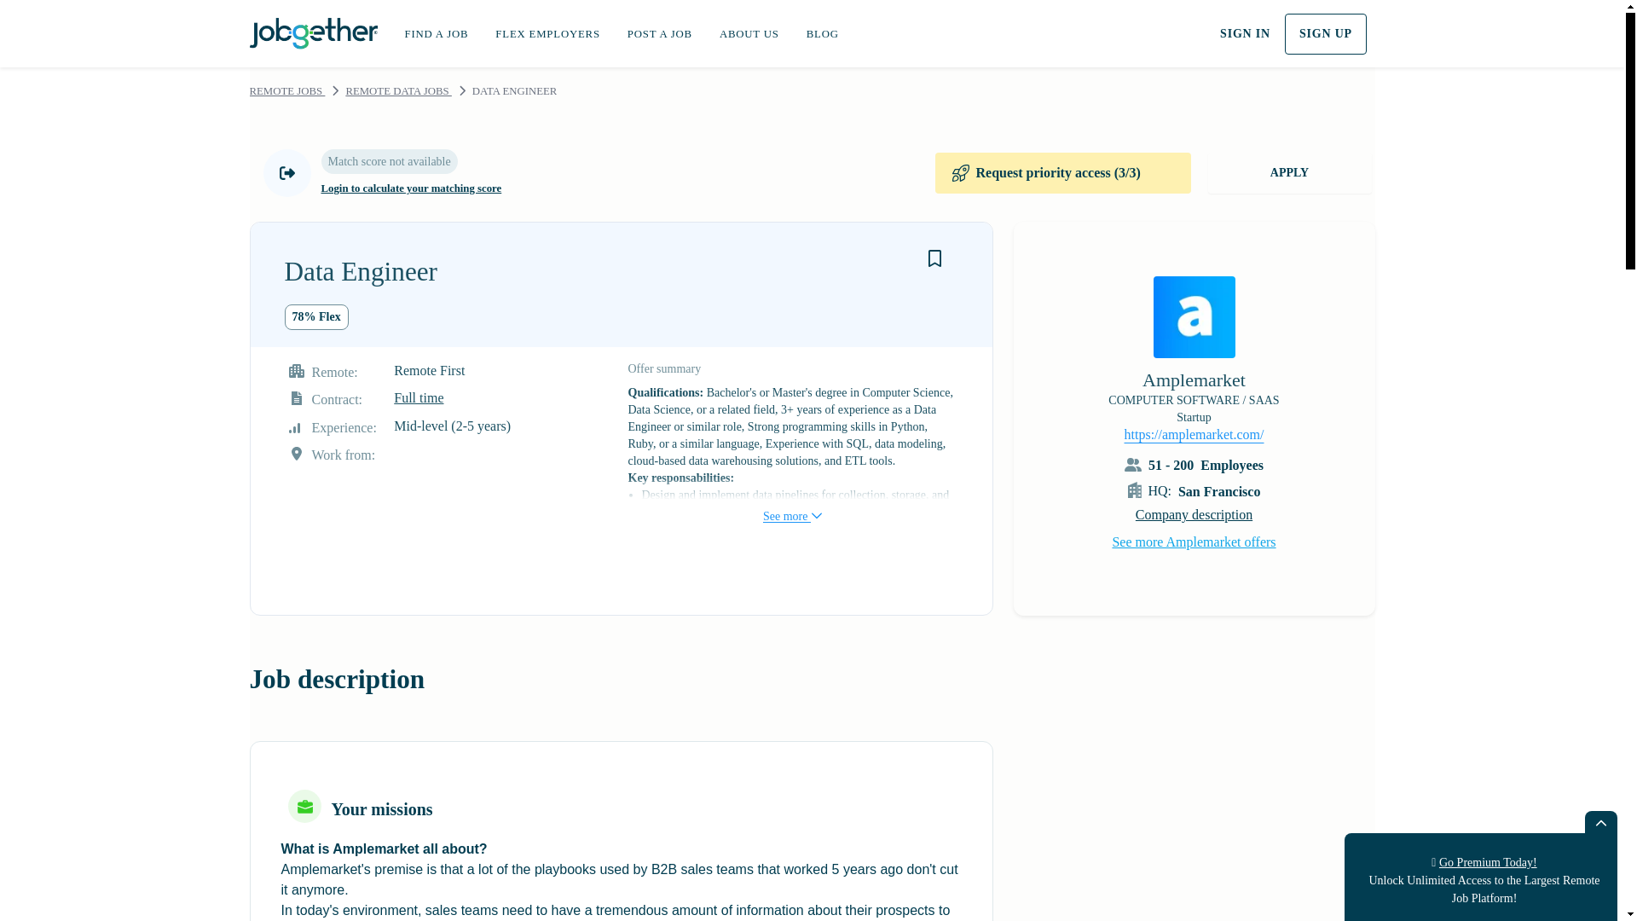 The image size is (1637, 921). What do you see at coordinates (660, 33) in the screenshot?
I see `POST A JOB` at bounding box center [660, 33].